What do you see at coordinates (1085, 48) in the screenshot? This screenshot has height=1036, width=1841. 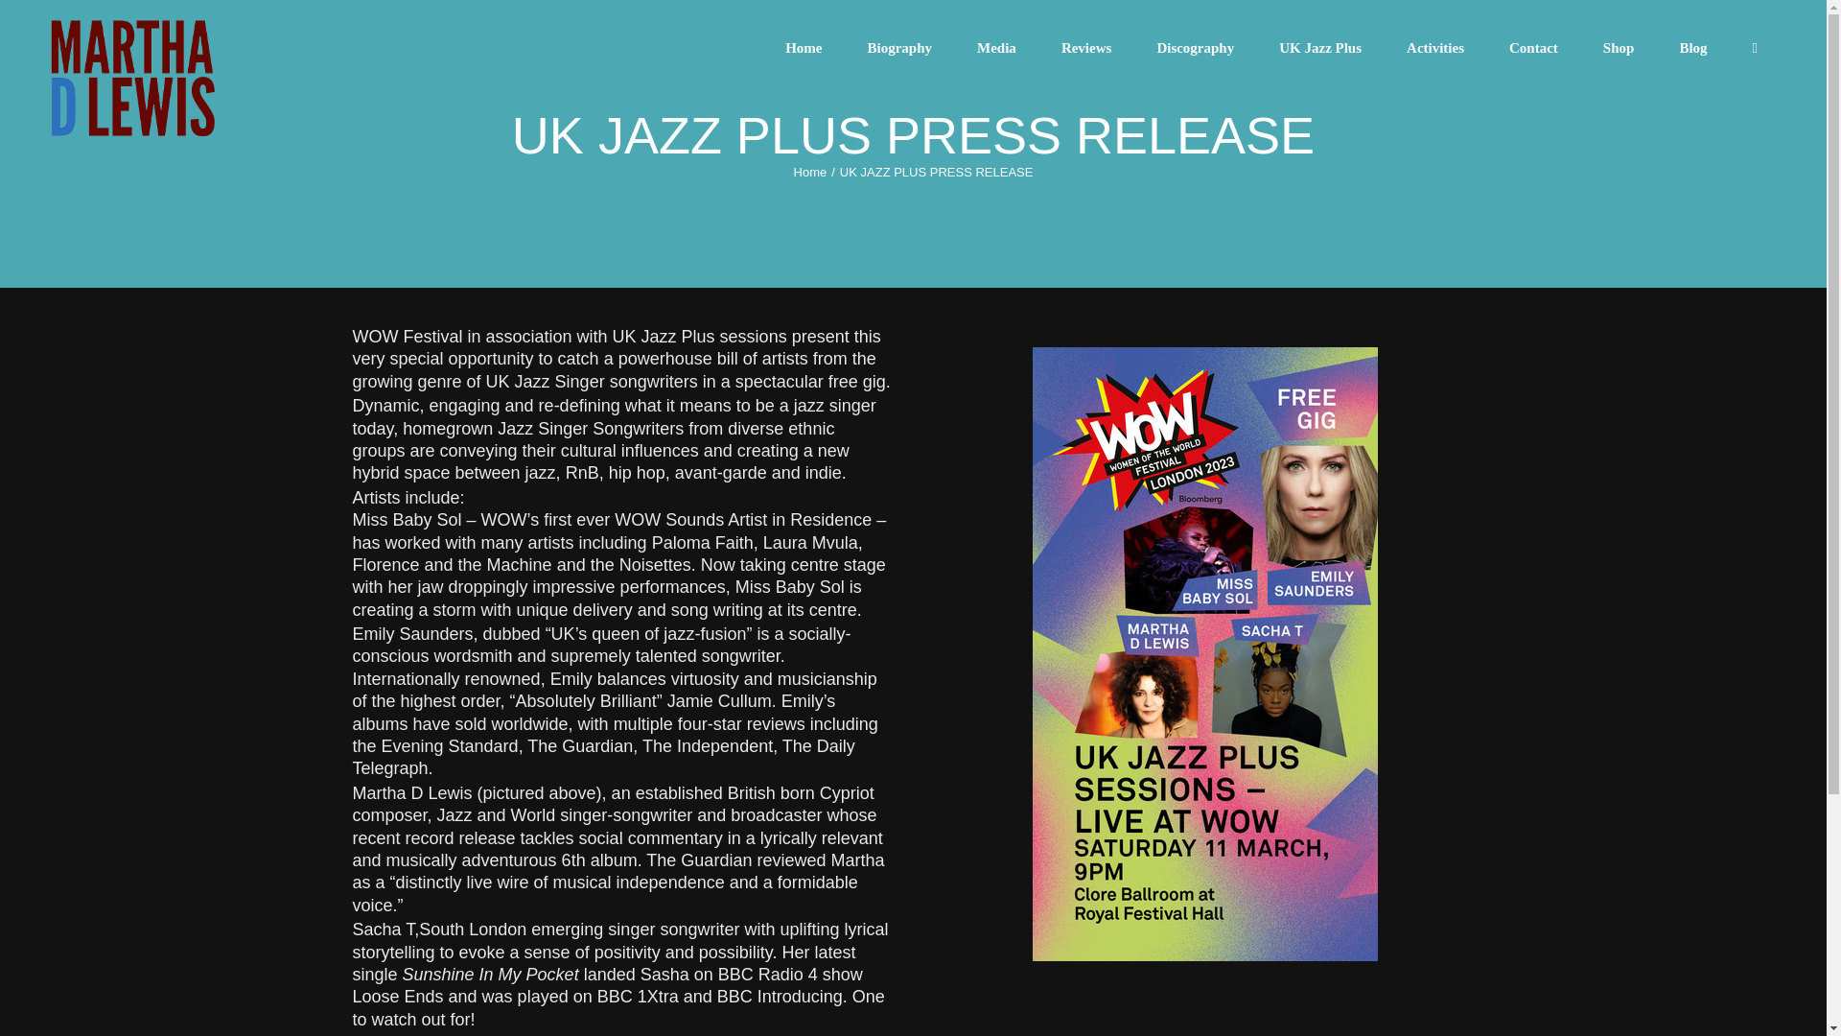 I see `Reviews` at bounding box center [1085, 48].